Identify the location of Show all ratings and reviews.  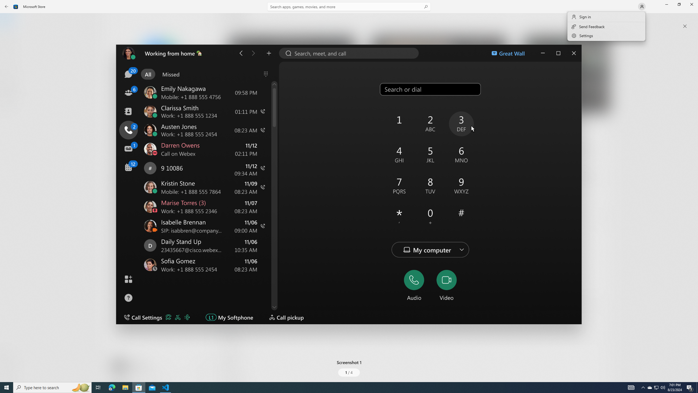
(229, 317).